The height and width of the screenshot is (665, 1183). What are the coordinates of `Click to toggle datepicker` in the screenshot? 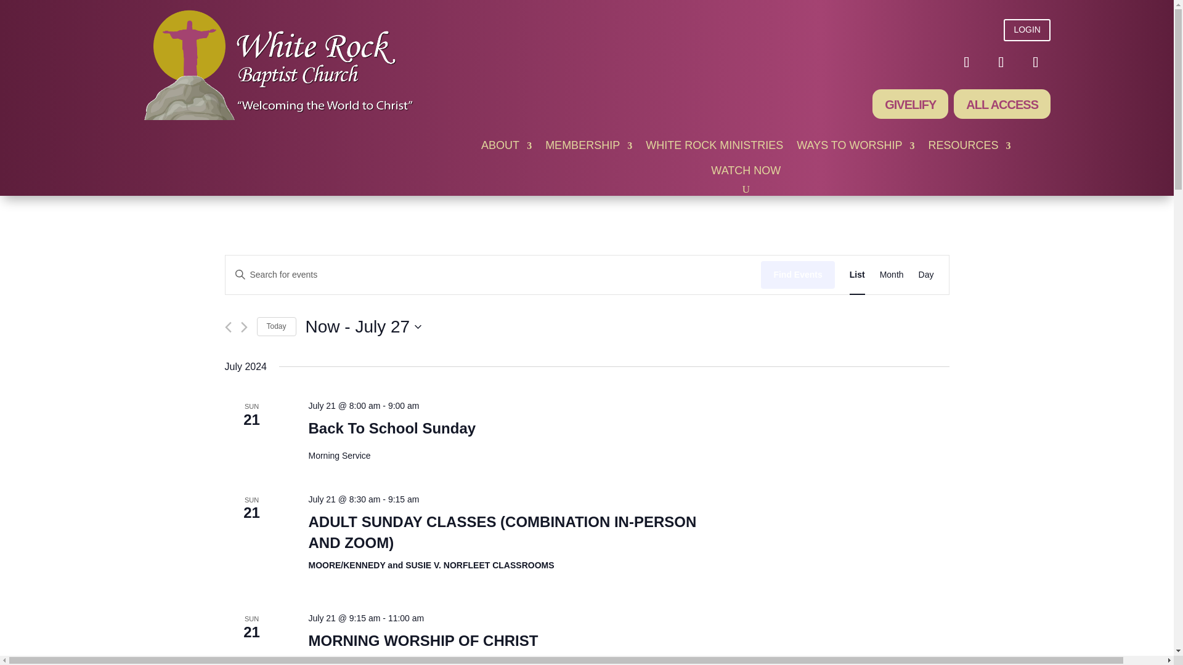 It's located at (364, 326).